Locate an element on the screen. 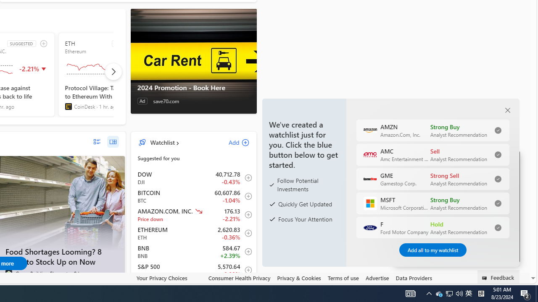 The height and width of the screenshot is (302, 538). INX S&P 500 decrease 5,570.64 -50.21 -0.89% item5 is located at coordinates (194, 270).